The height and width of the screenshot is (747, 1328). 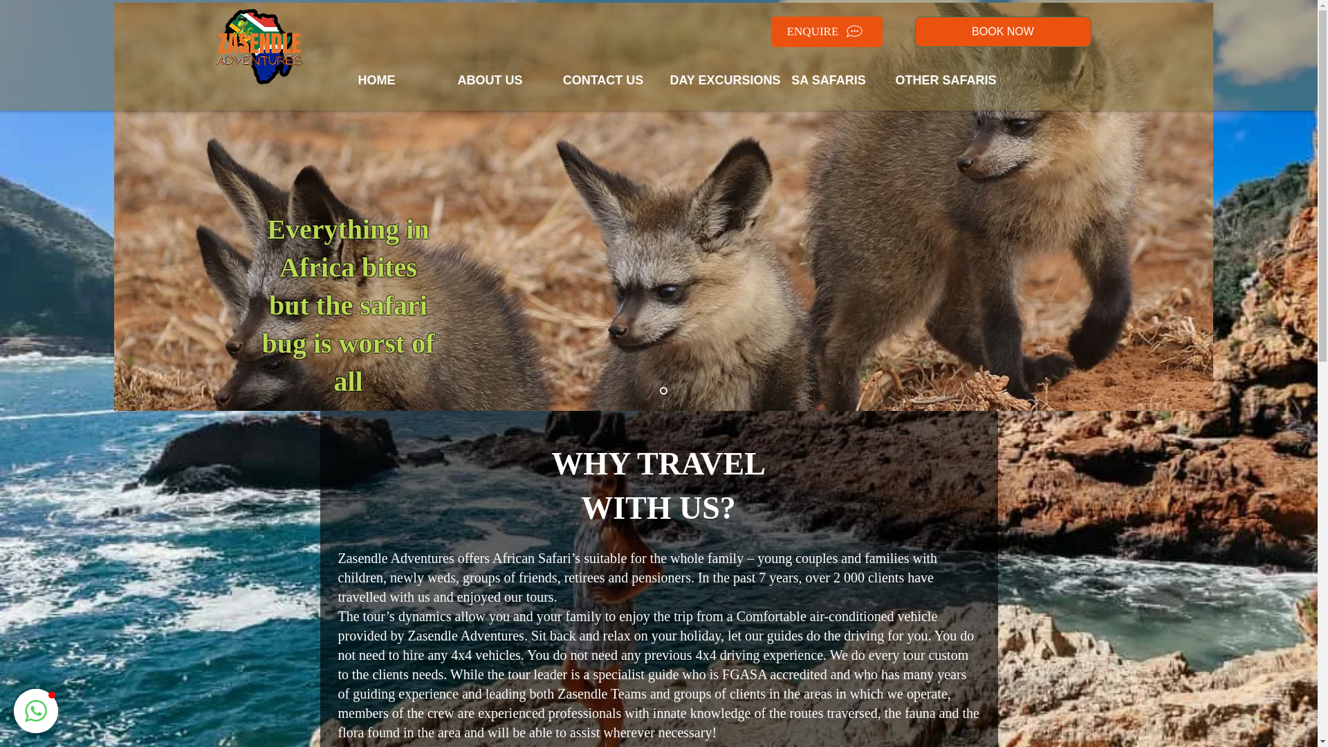 I want to click on HOME, so click(x=376, y=80).